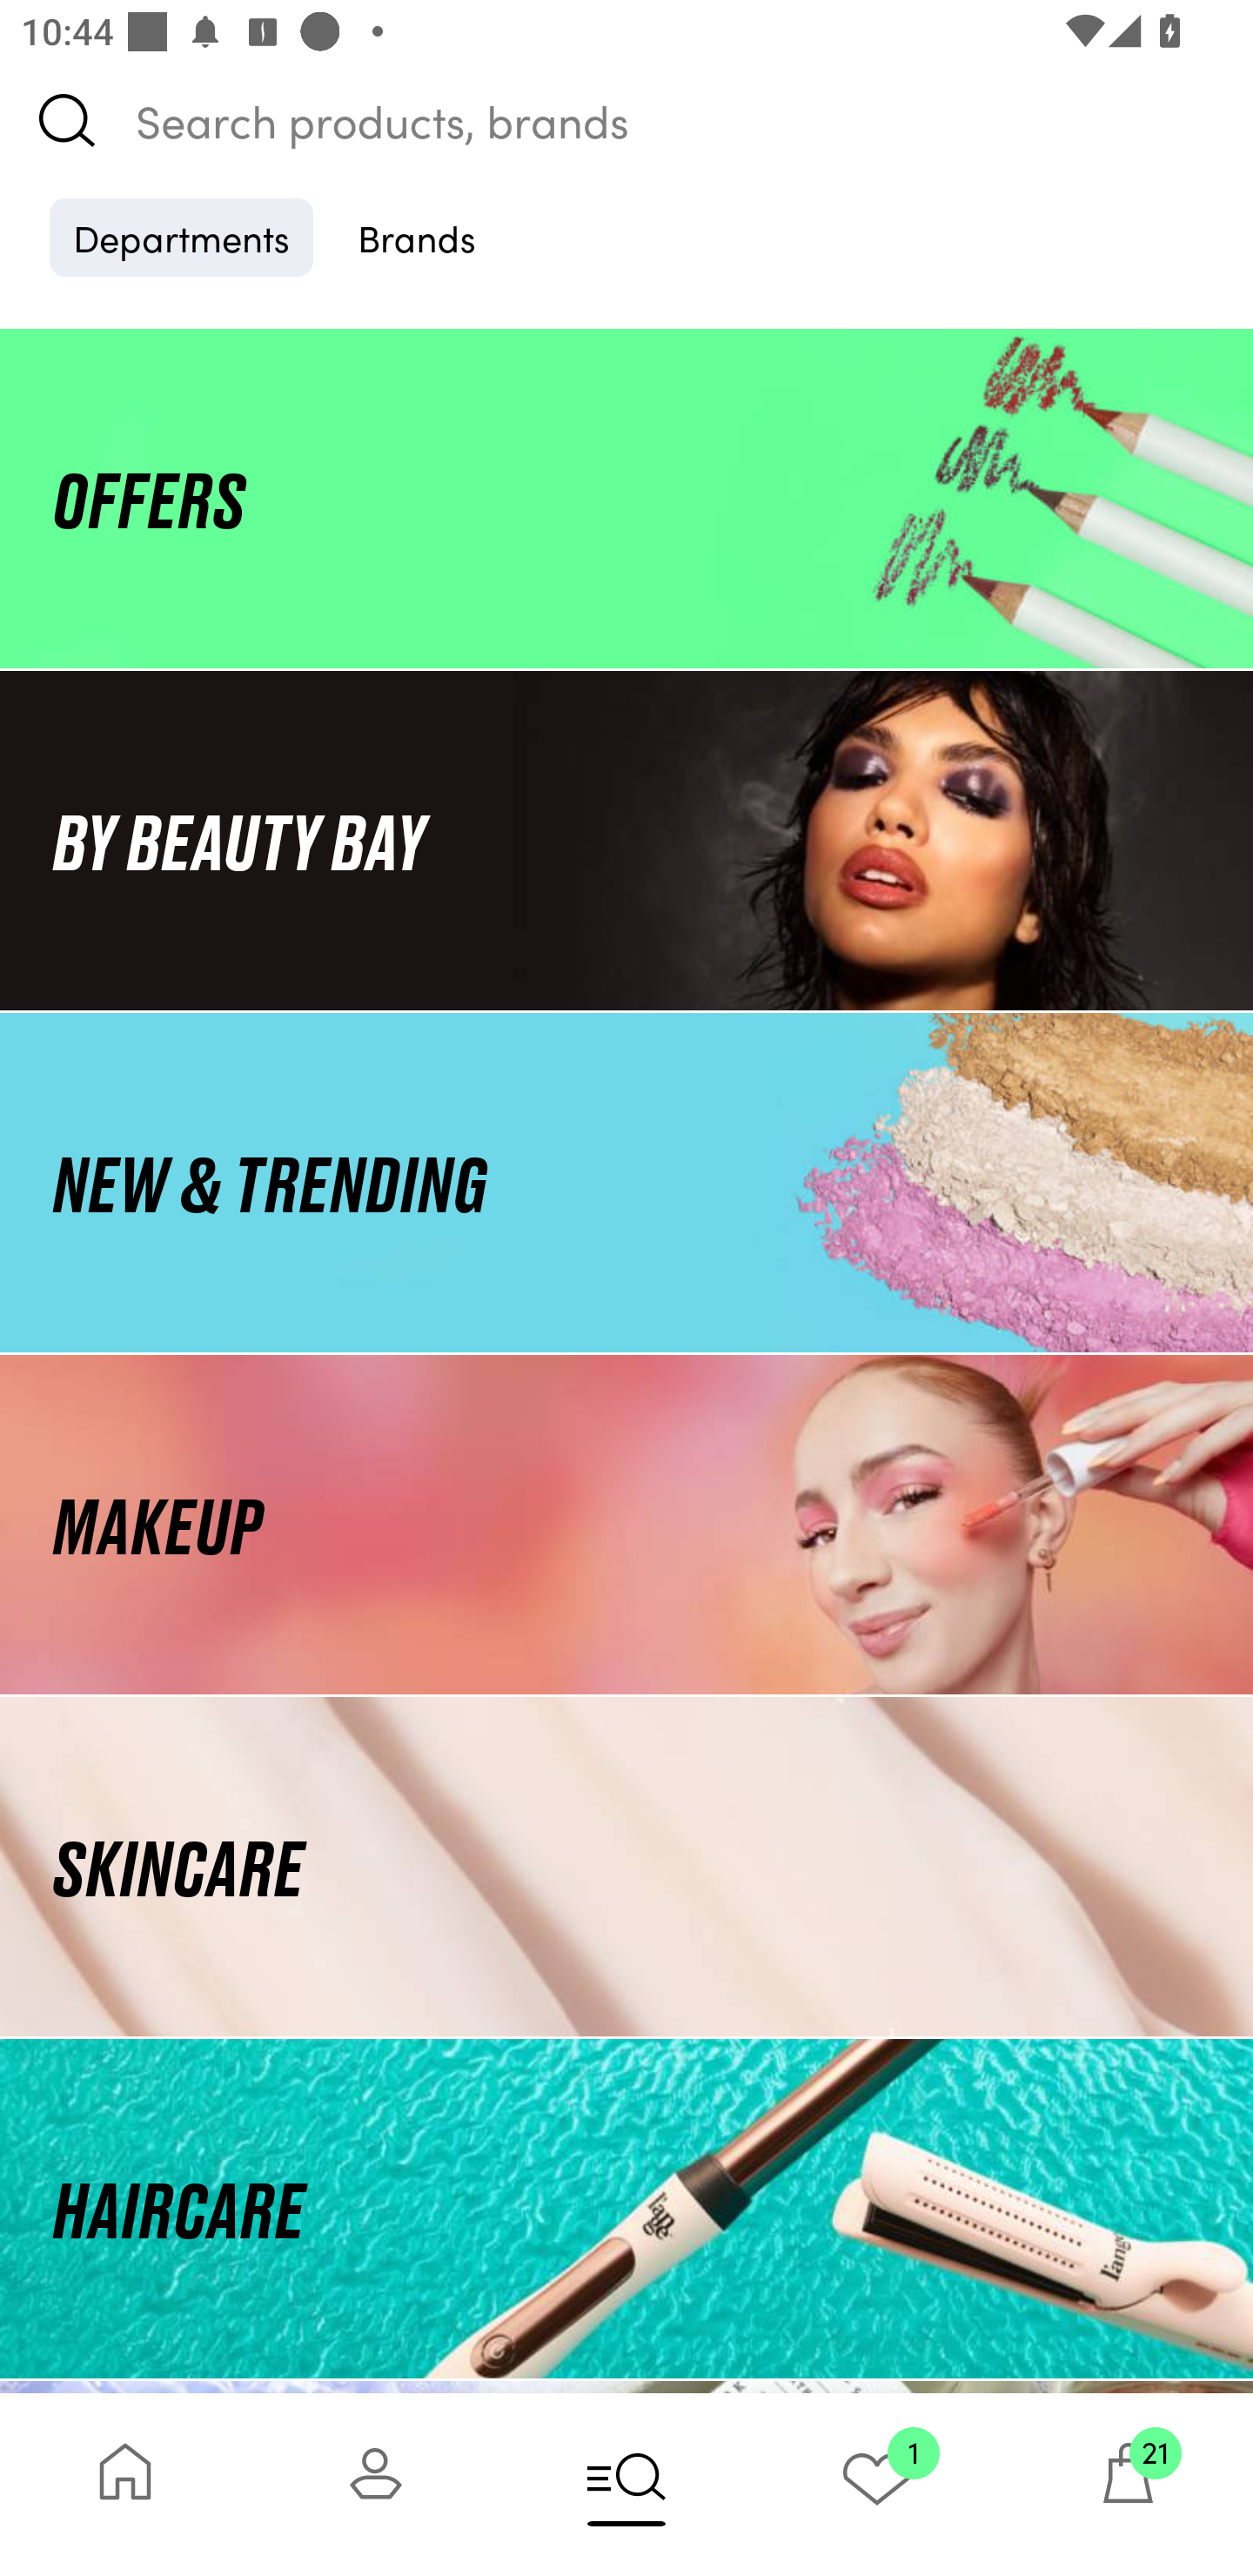 This screenshot has height=2576, width=1253. I want to click on BY BEAUTY BAY, so click(626, 839).